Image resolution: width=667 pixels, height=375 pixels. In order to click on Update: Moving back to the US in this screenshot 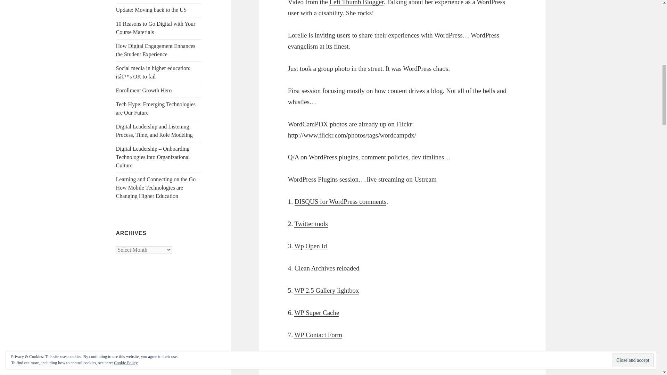, I will do `click(151, 10)`.